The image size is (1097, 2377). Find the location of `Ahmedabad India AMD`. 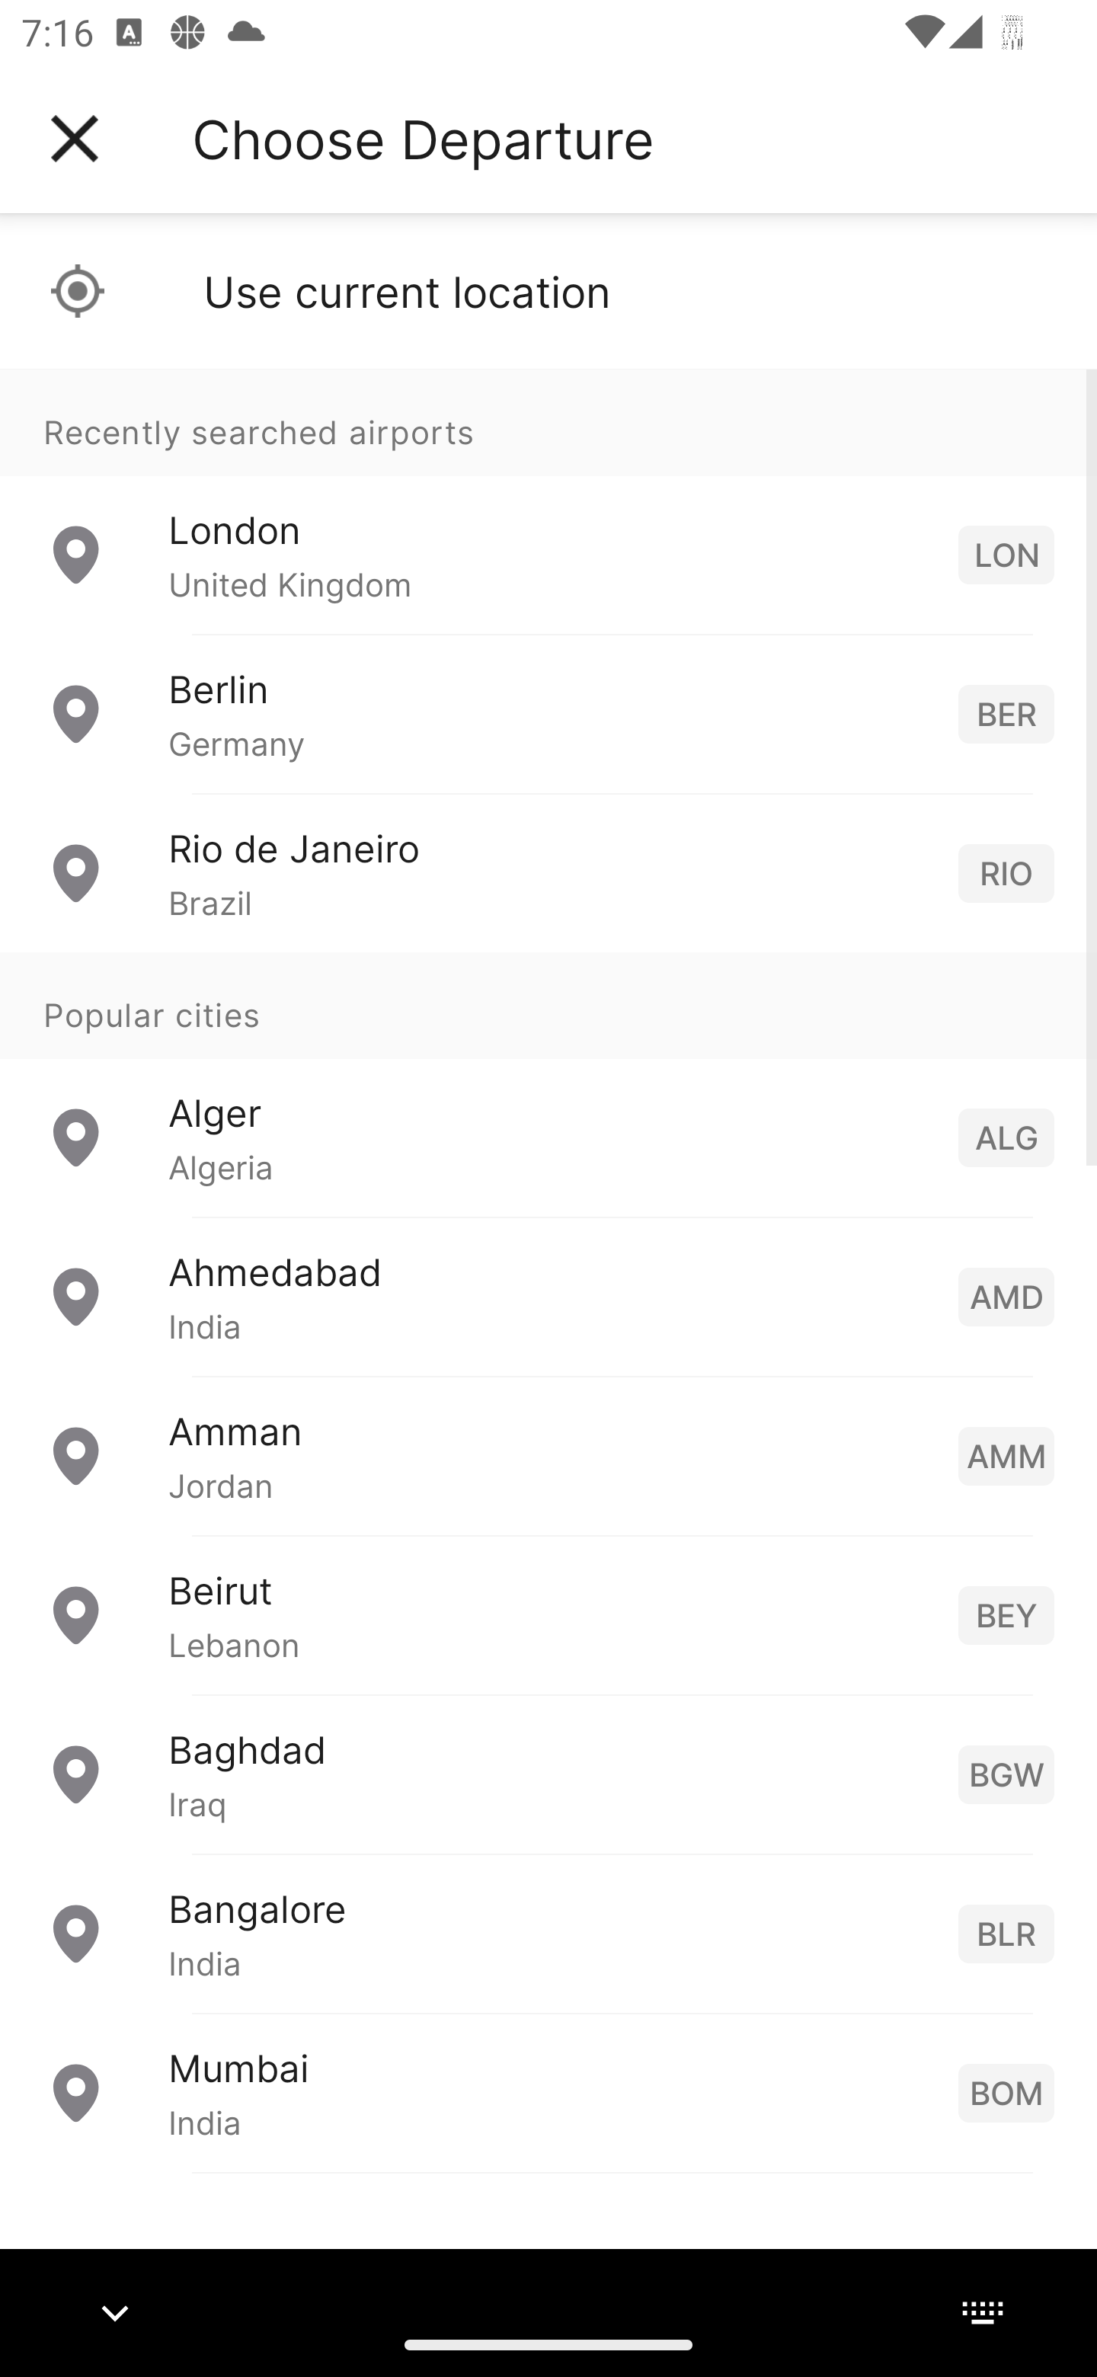

Ahmedabad India AMD is located at coordinates (548, 1297).